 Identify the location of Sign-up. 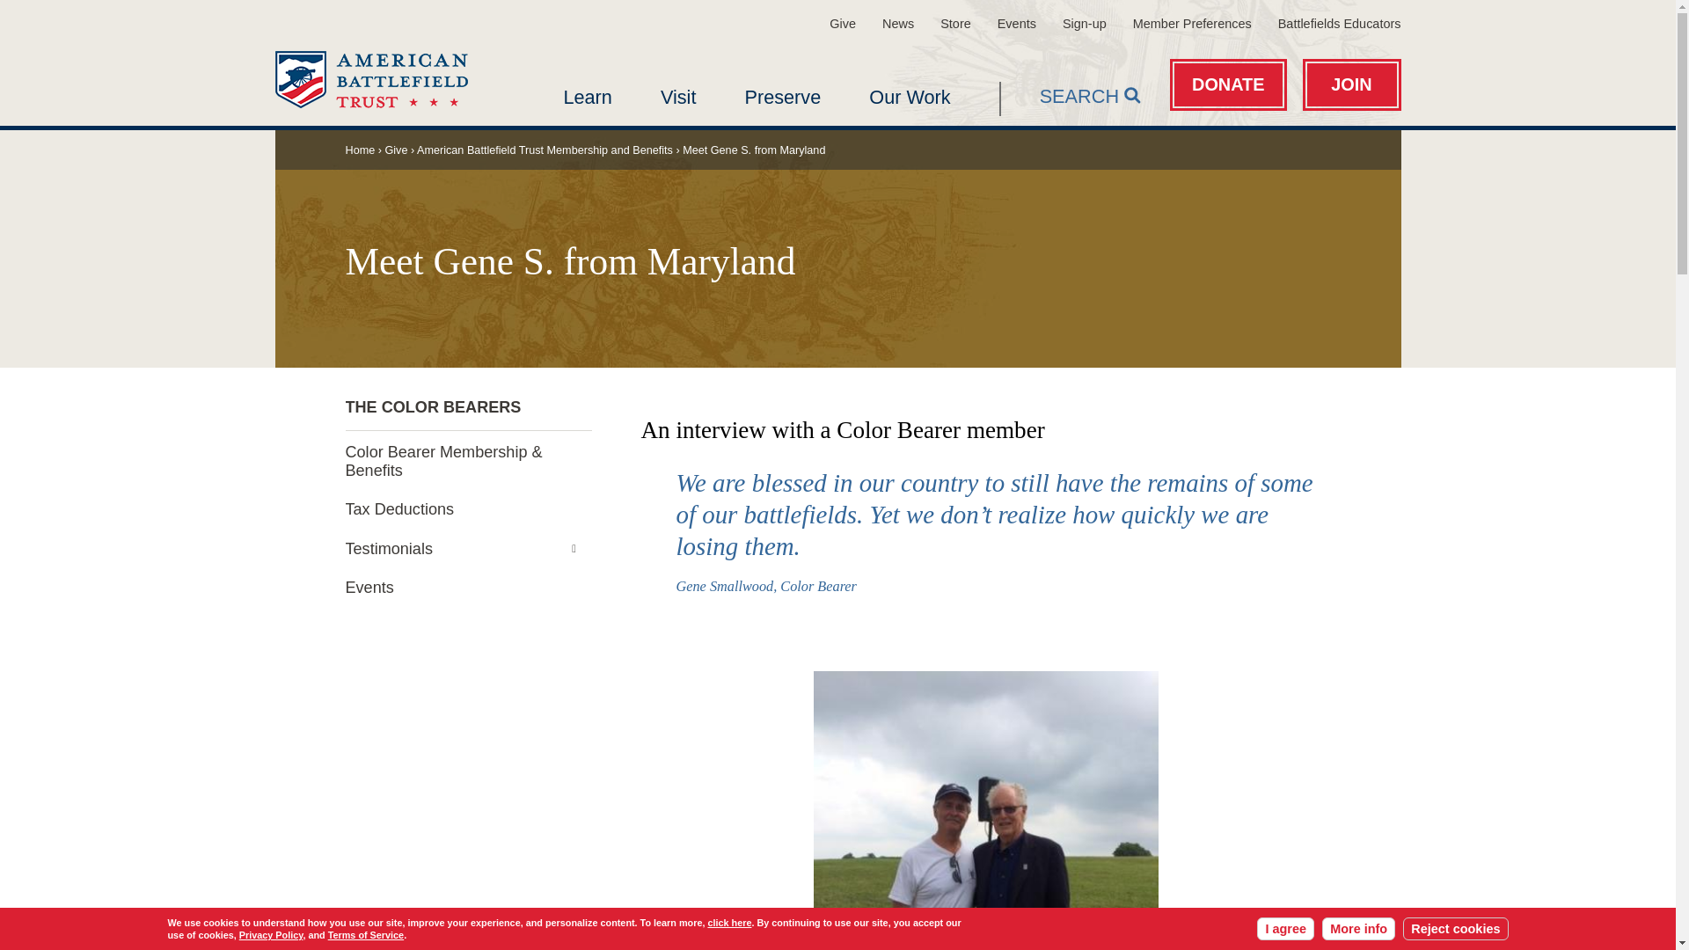
(1084, 23).